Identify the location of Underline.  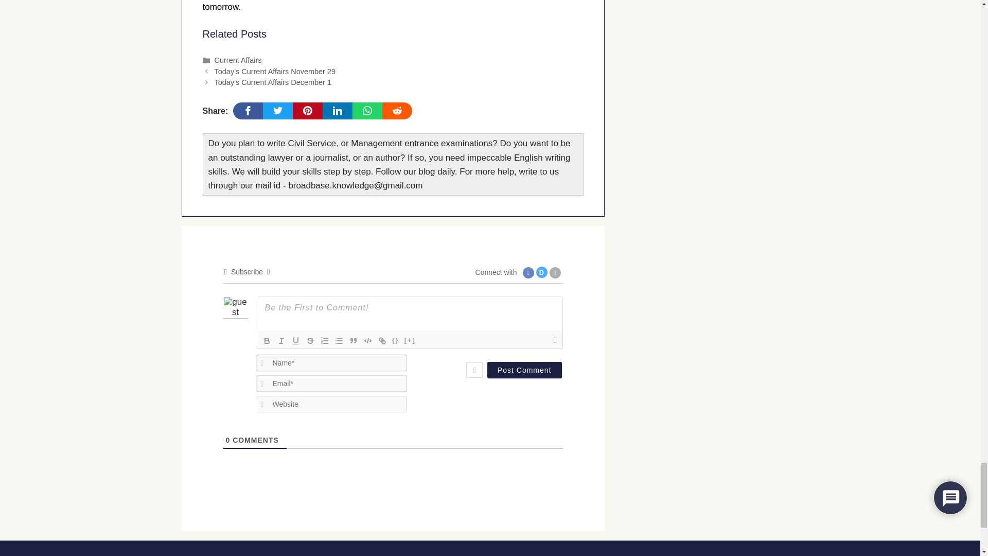
(295, 341).